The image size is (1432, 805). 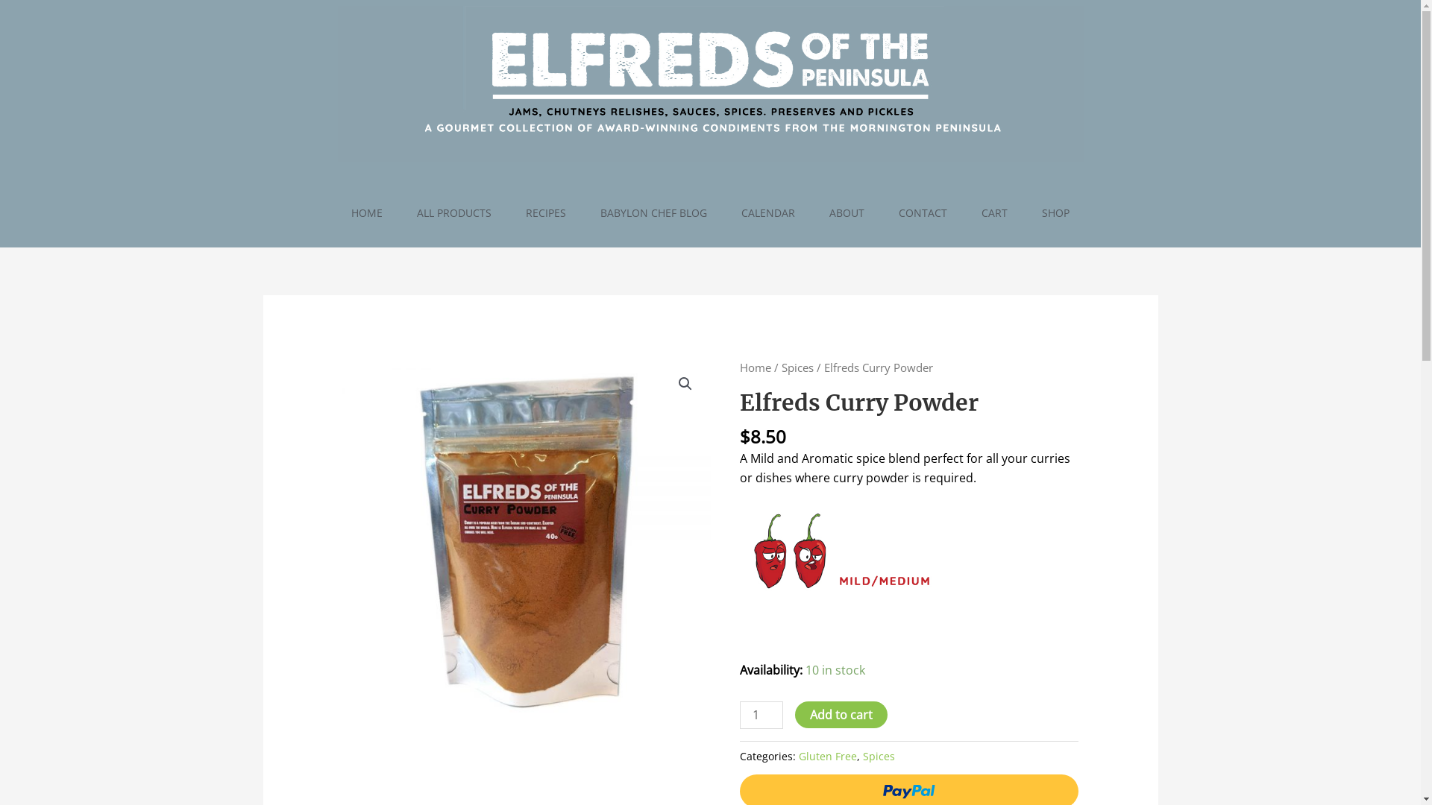 What do you see at coordinates (527, 543) in the screenshot?
I see `Curry-Powder` at bounding box center [527, 543].